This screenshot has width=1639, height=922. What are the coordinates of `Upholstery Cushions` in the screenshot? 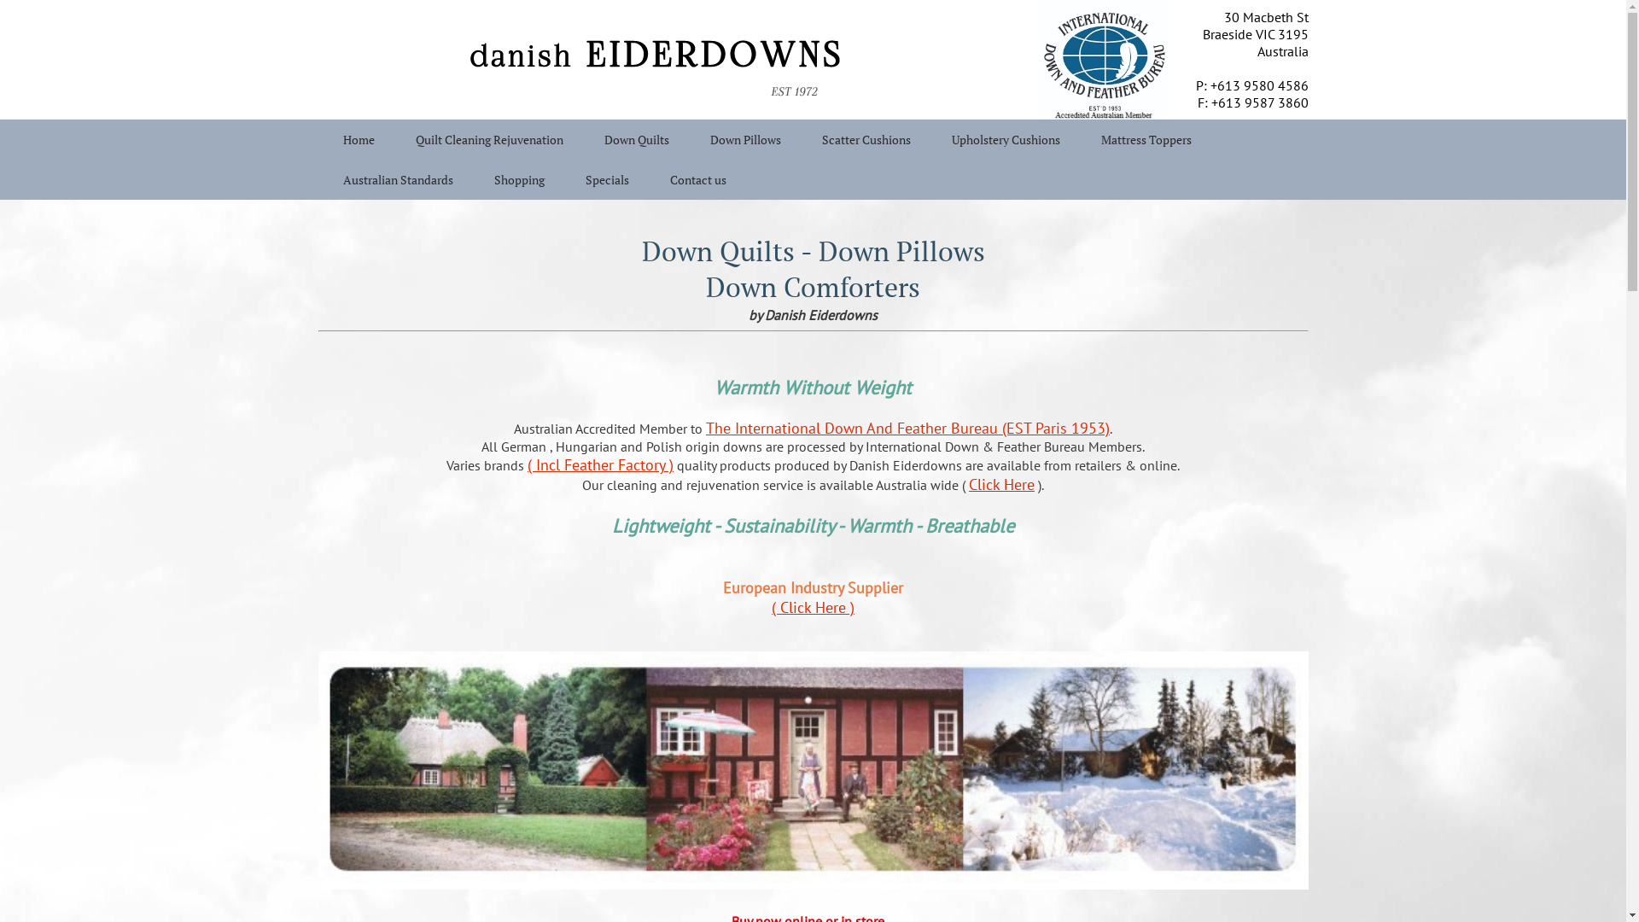 It's located at (1006, 139).